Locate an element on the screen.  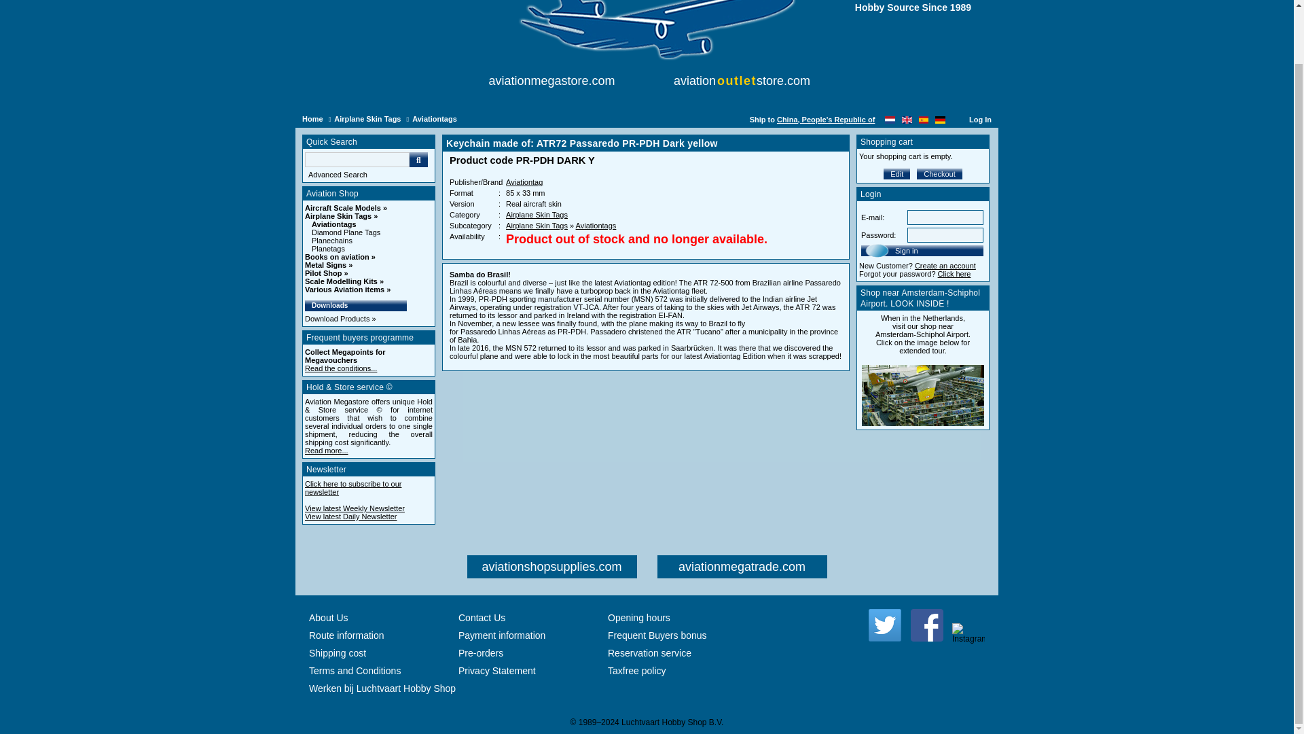
Planechains is located at coordinates (331, 240).